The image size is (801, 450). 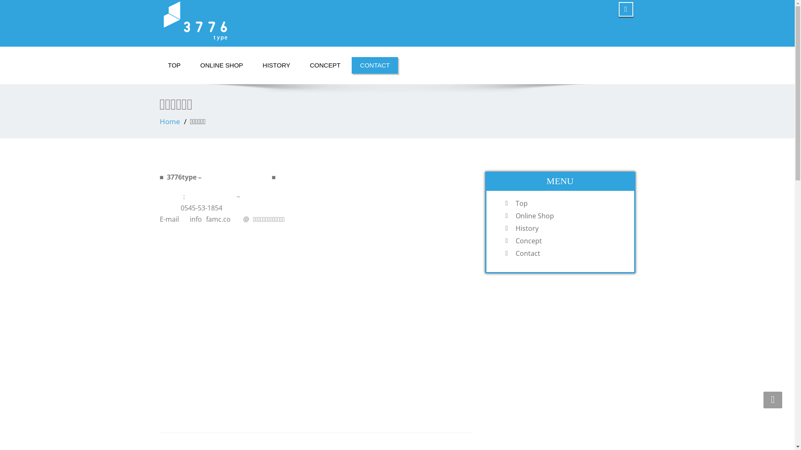 What do you see at coordinates (569, 203) in the screenshot?
I see `Top` at bounding box center [569, 203].